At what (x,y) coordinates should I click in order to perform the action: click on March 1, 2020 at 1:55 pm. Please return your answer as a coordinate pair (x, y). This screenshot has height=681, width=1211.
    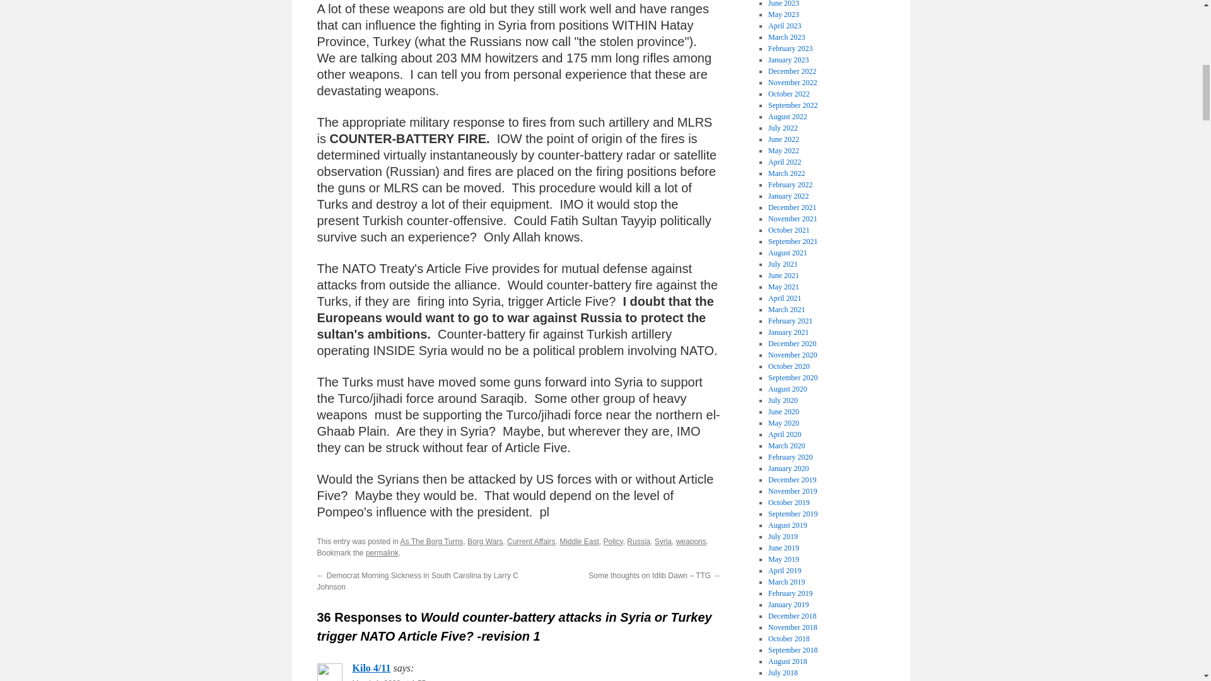
    Looking at the image, I should click on (395, 680).